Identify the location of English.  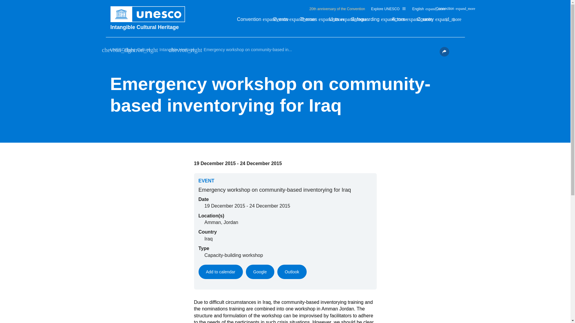
(421, 10).